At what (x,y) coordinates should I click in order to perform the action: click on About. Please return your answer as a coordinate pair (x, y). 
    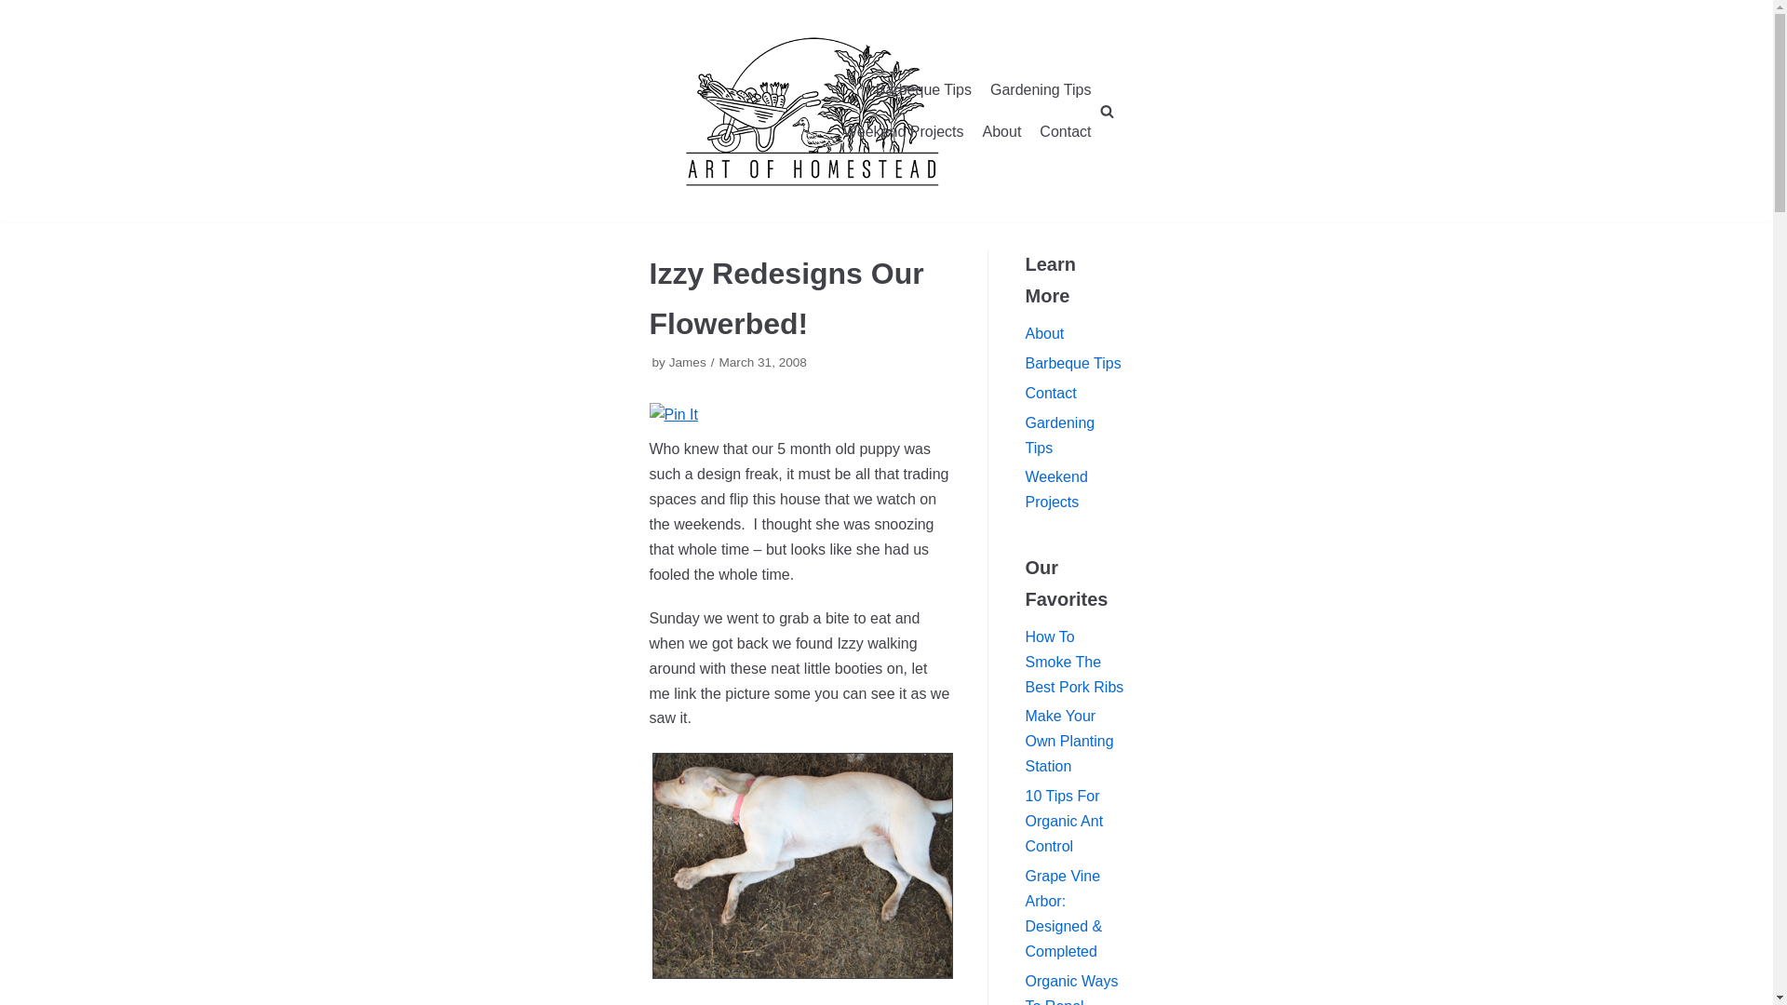
    Looking at the image, I should click on (1045, 333).